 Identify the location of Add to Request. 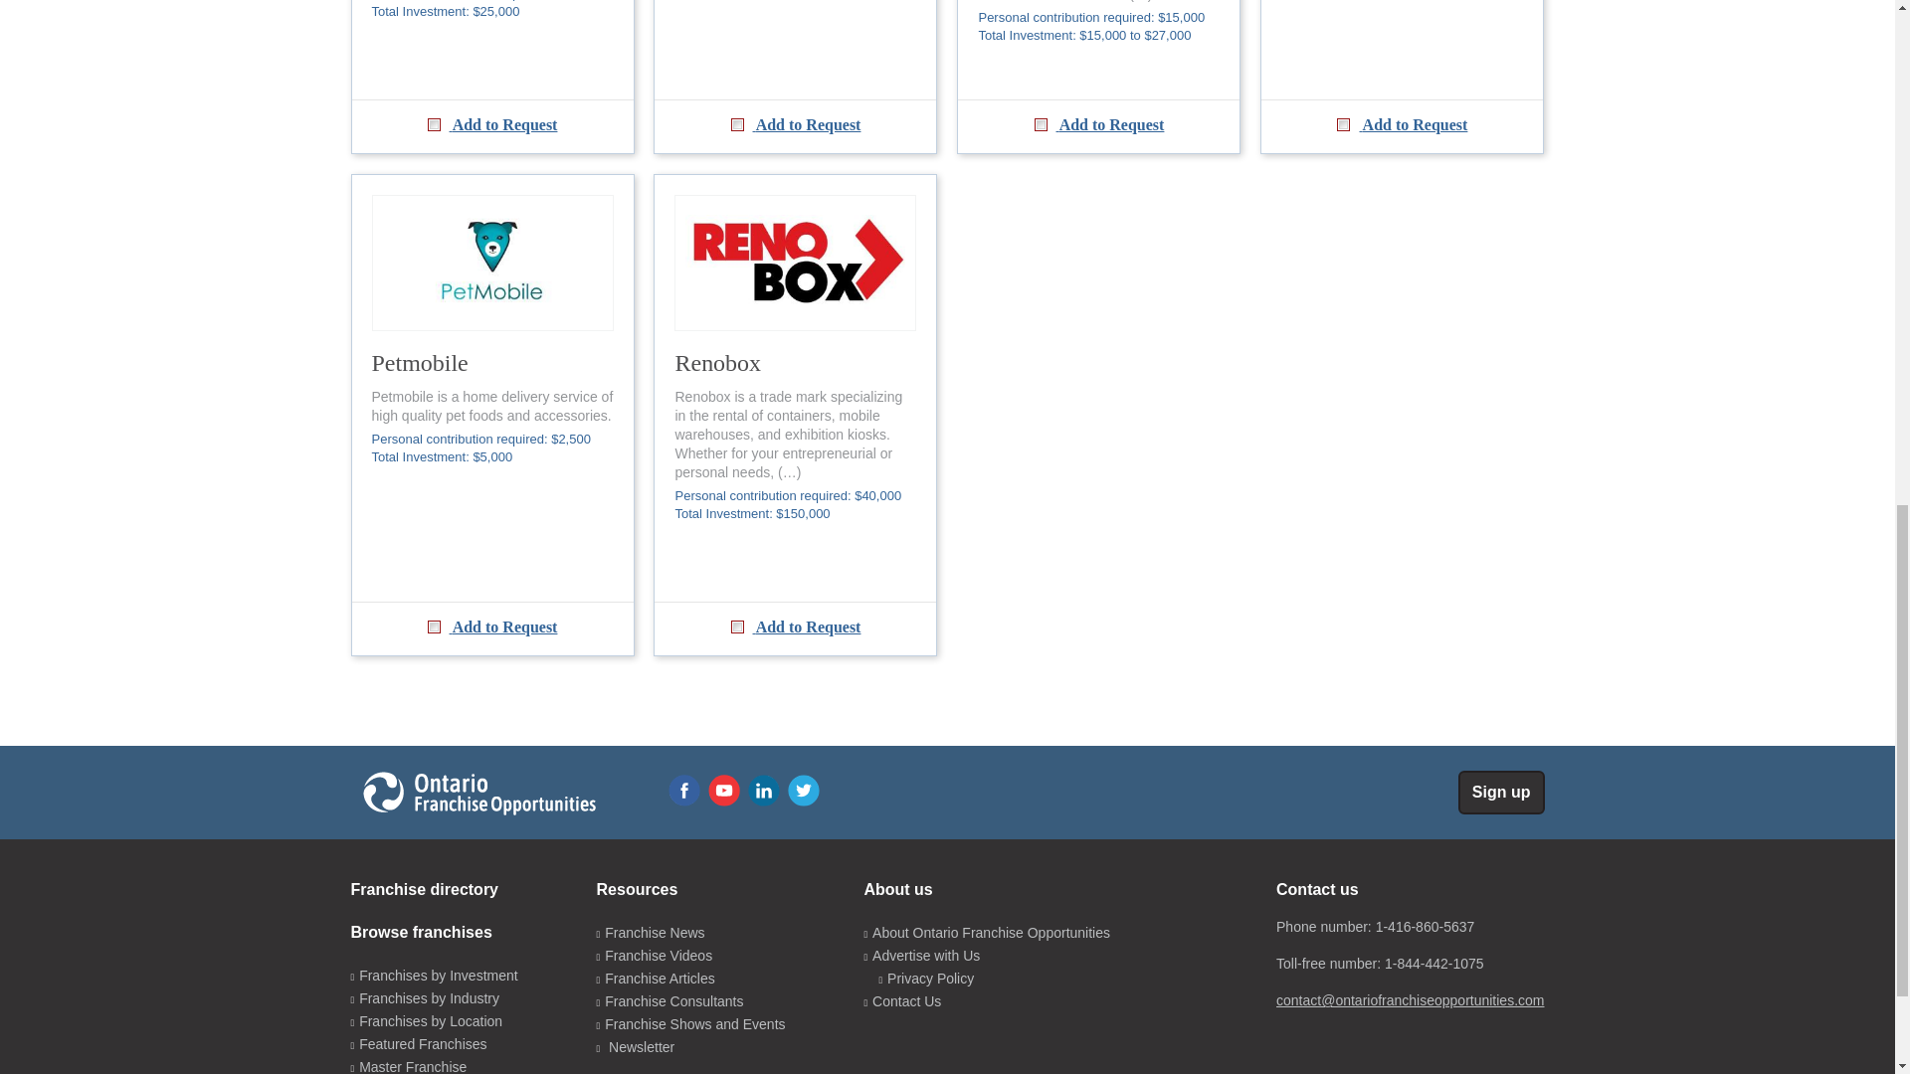
(795, 126).